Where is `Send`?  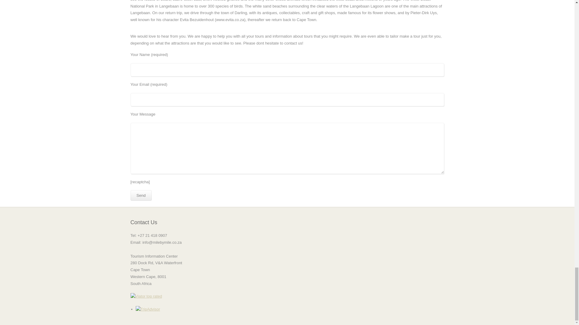
Send is located at coordinates (141, 195).